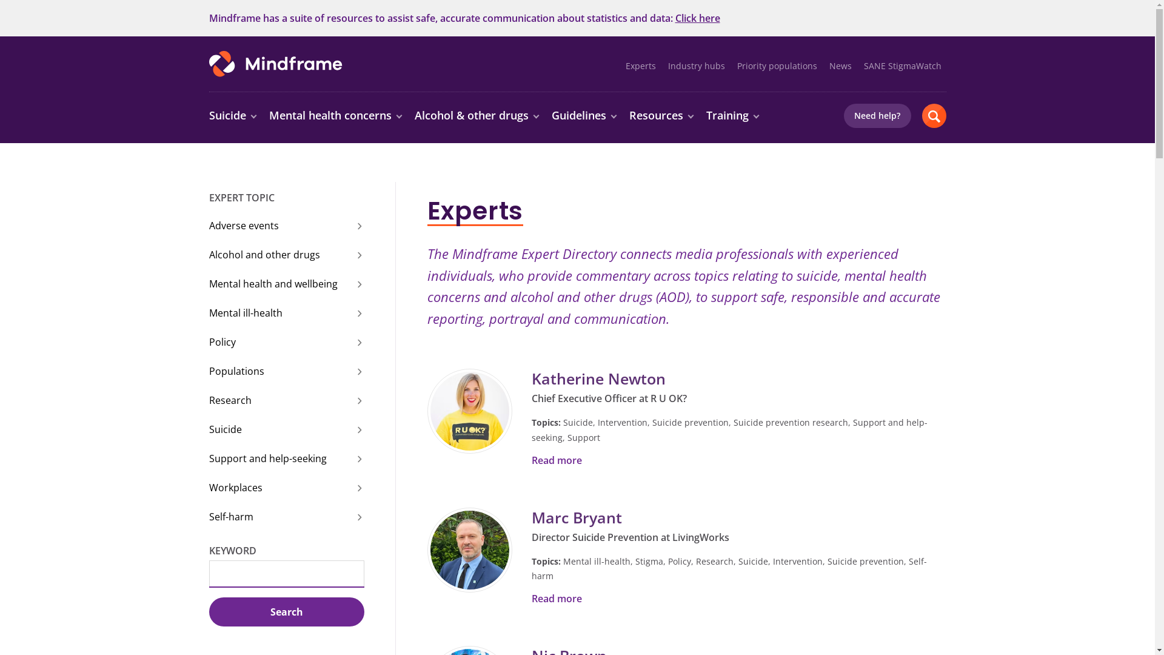  What do you see at coordinates (777, 67) in the screenshot?
I see `Priority populations` at bounding box center [777, 67].